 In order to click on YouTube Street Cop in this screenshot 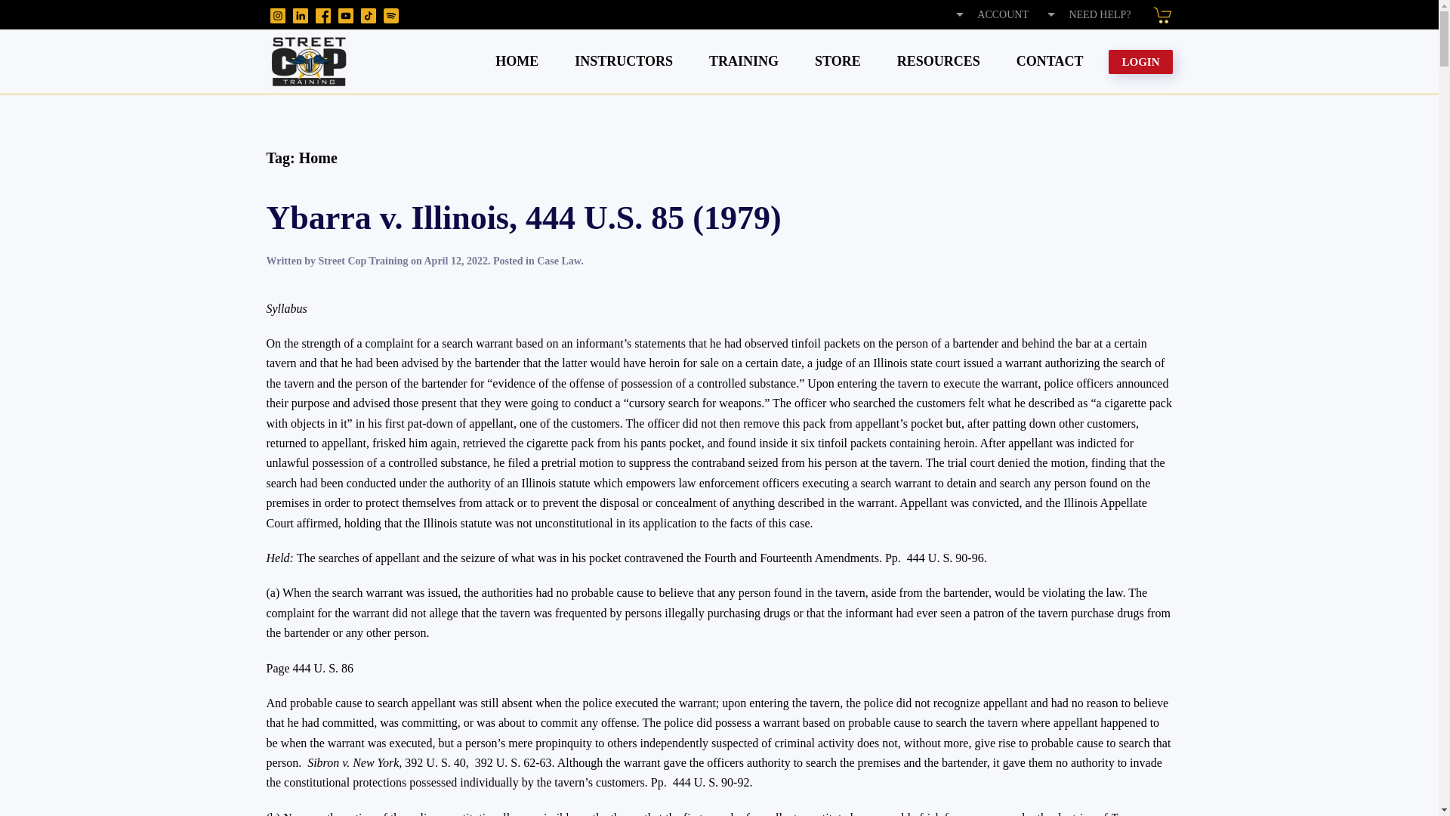, I will do `click(346, 14)`.